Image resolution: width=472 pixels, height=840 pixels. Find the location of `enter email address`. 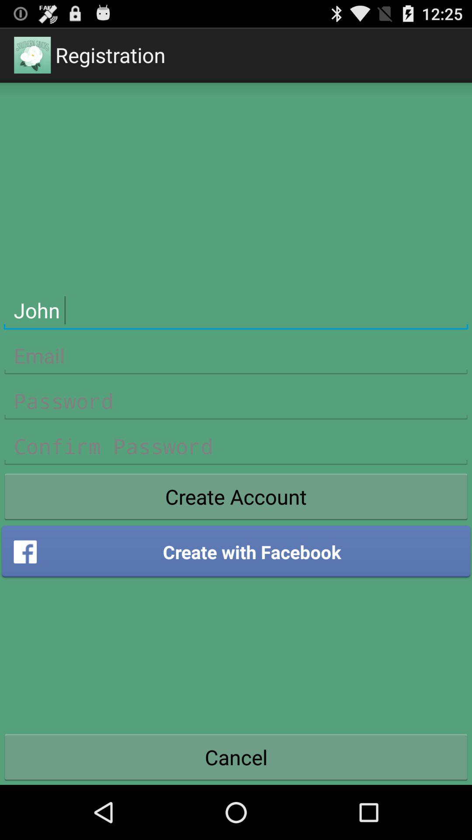

enter email address is located at coordinates (236, 356).